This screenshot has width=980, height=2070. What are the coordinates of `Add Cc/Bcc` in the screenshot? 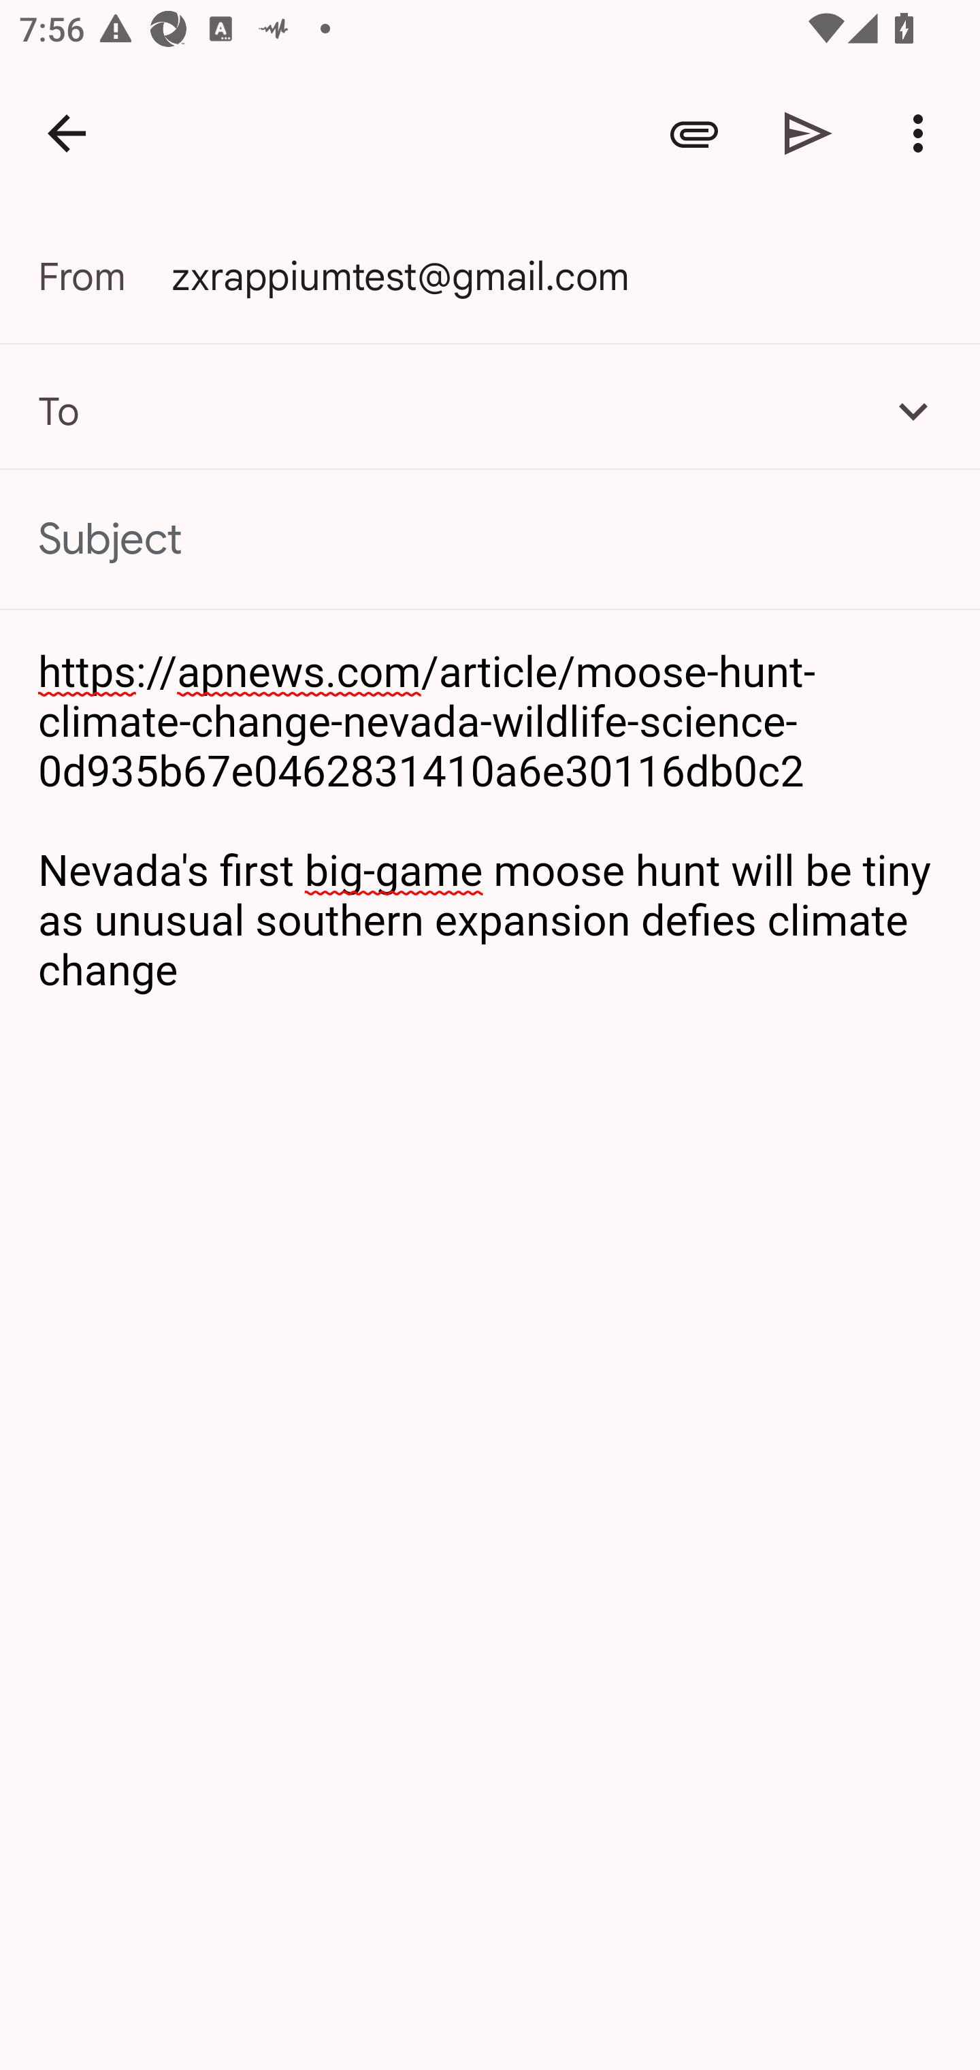 It's located at (913, 411).